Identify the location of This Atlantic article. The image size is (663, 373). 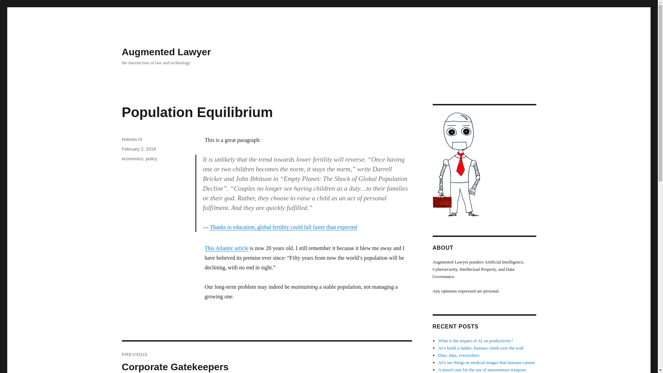
(267, 357).